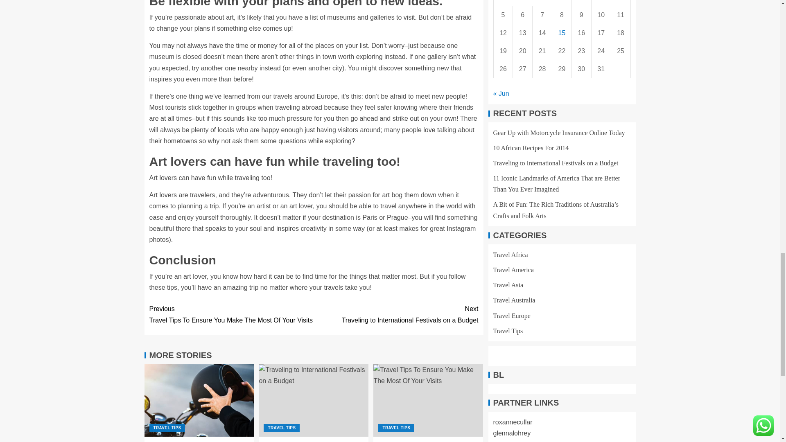 The width and height of the screenshot is (786, 442). Describe the element at coordinates (395, 314) in the screenshot. I see `Gear Up with Motorcycle Insurance Online Today` at that location.